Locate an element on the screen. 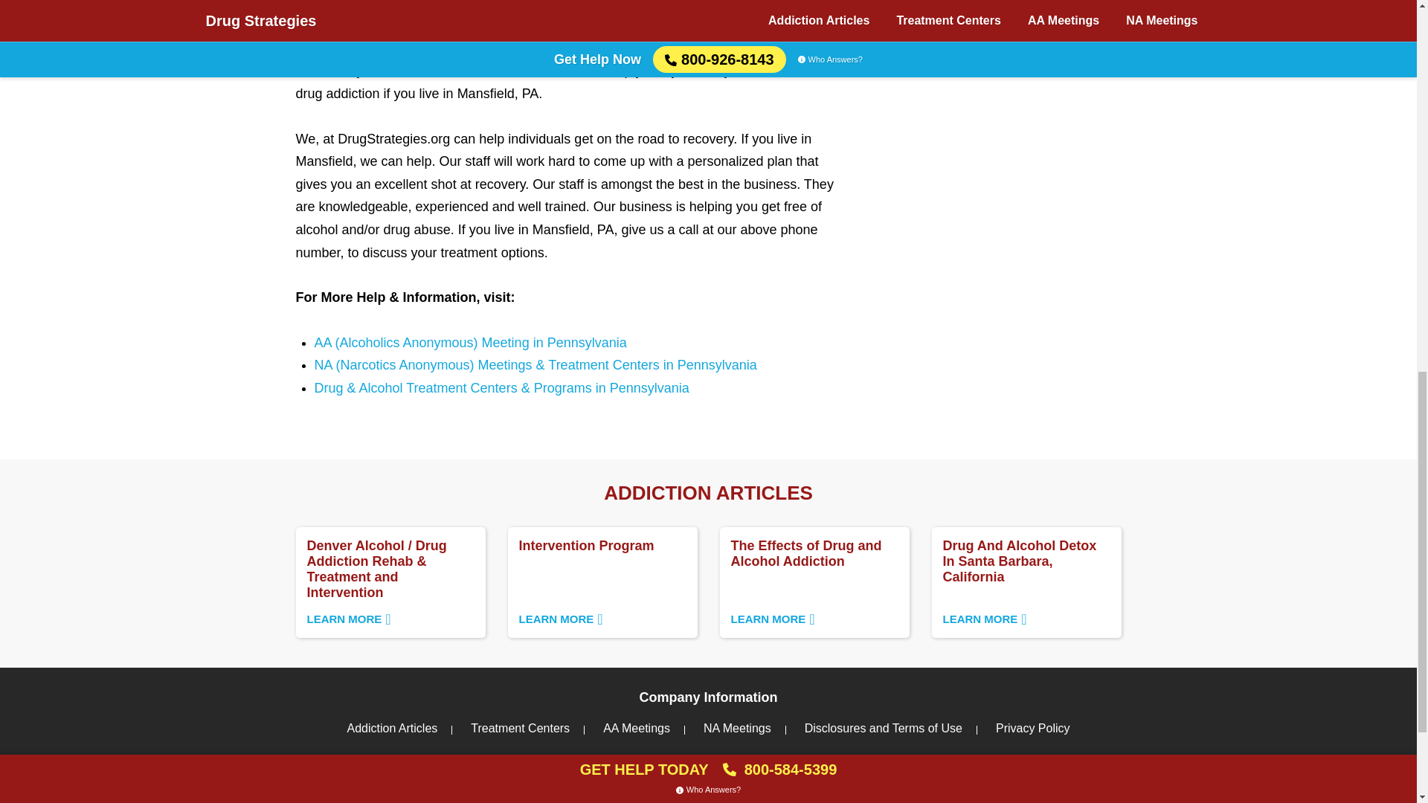 Image resolution: width=1428 pixels, height=803 pixels. DrugStrategies.org is located at coordinates (601, 581).